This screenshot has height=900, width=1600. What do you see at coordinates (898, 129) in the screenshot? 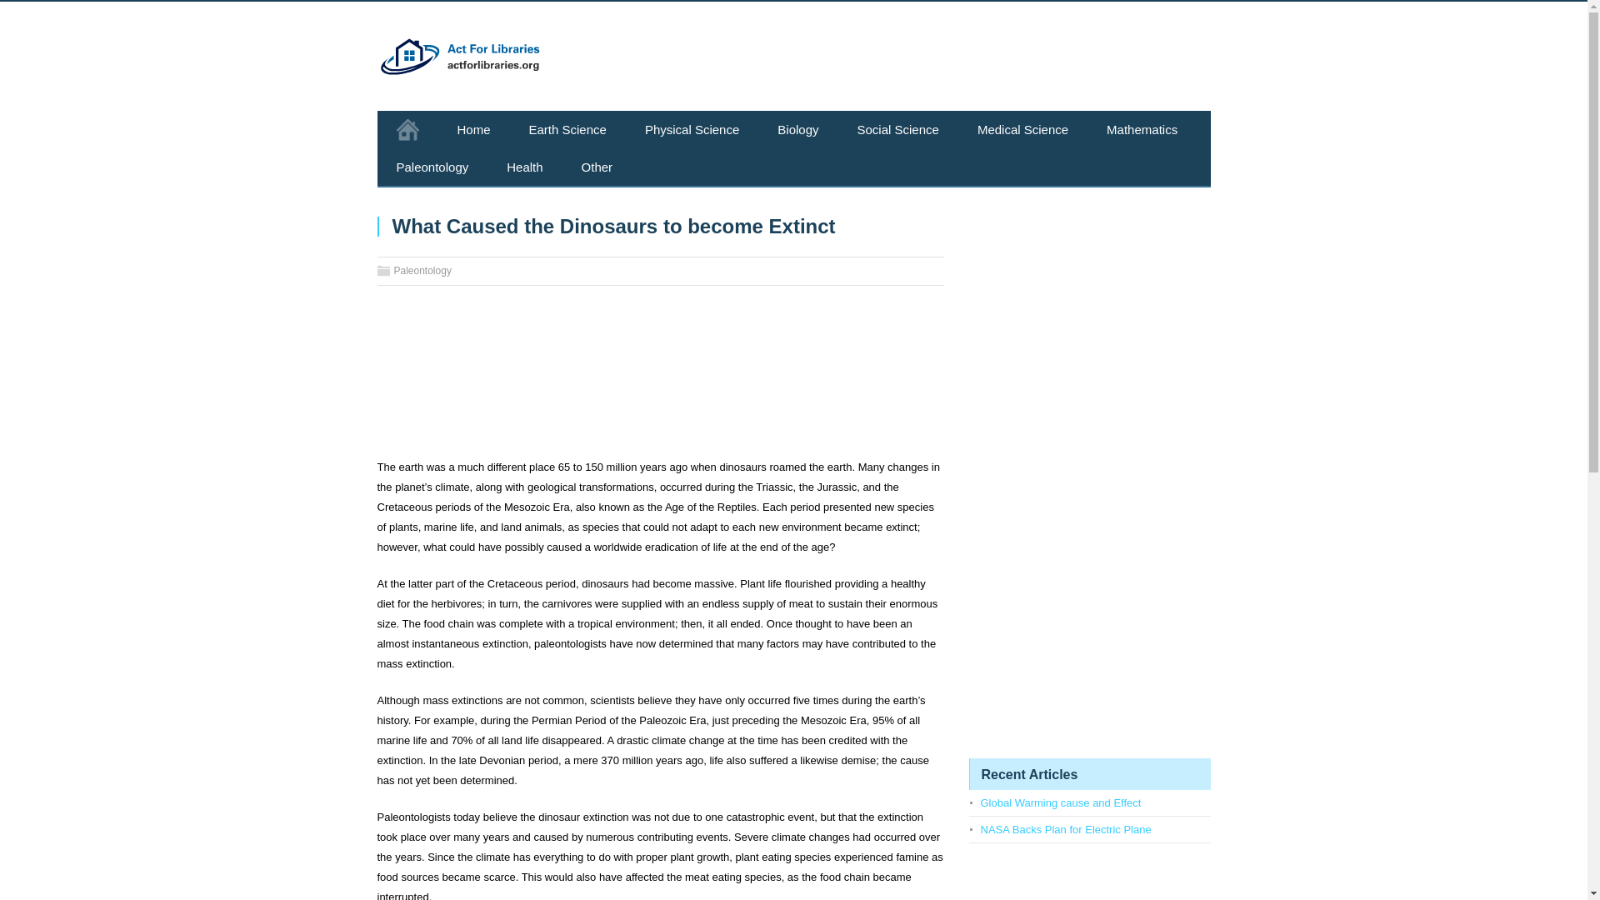
I see `Social Science` at bounding box center [898, 129].